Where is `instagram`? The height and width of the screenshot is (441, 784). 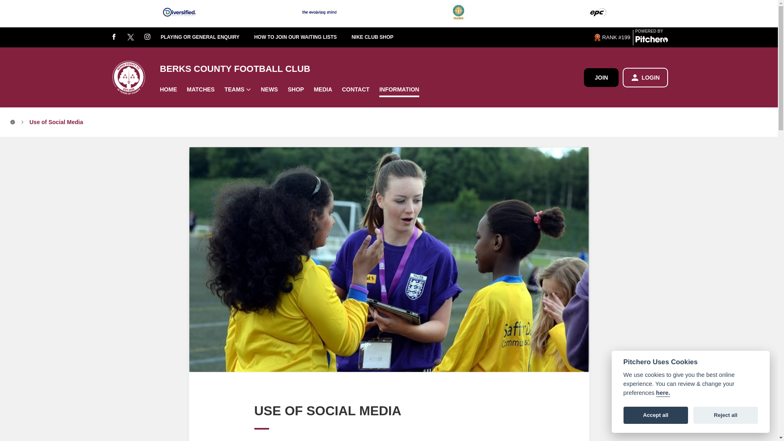
instagram is located at coordinates (147, 37).